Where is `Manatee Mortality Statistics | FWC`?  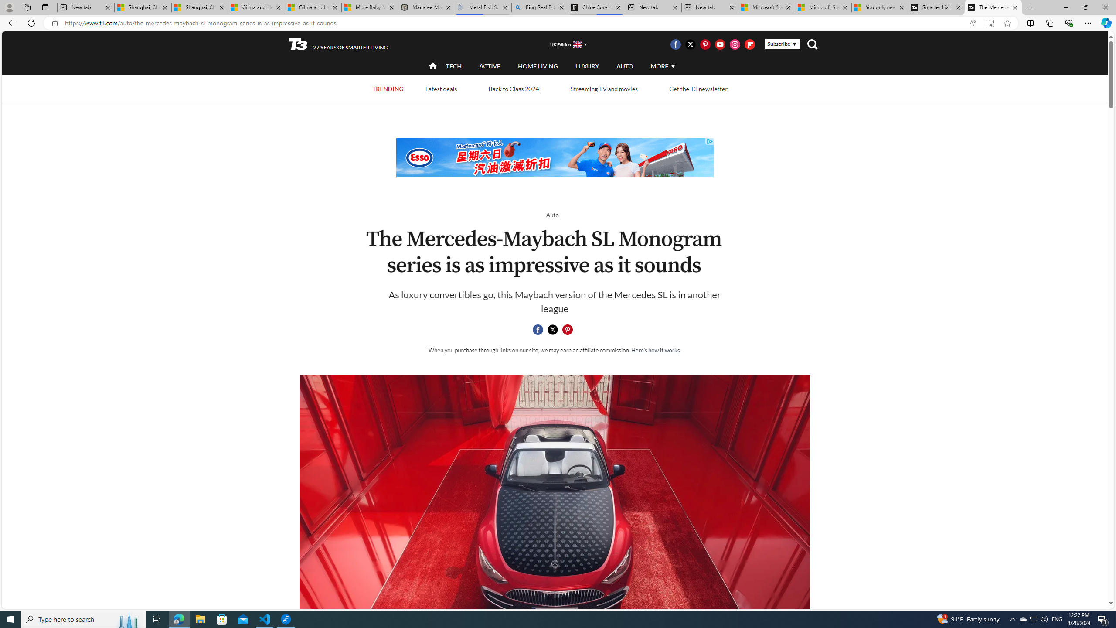 Manatee Mortality Statistics | FWC is located at coordinates (427, 7).